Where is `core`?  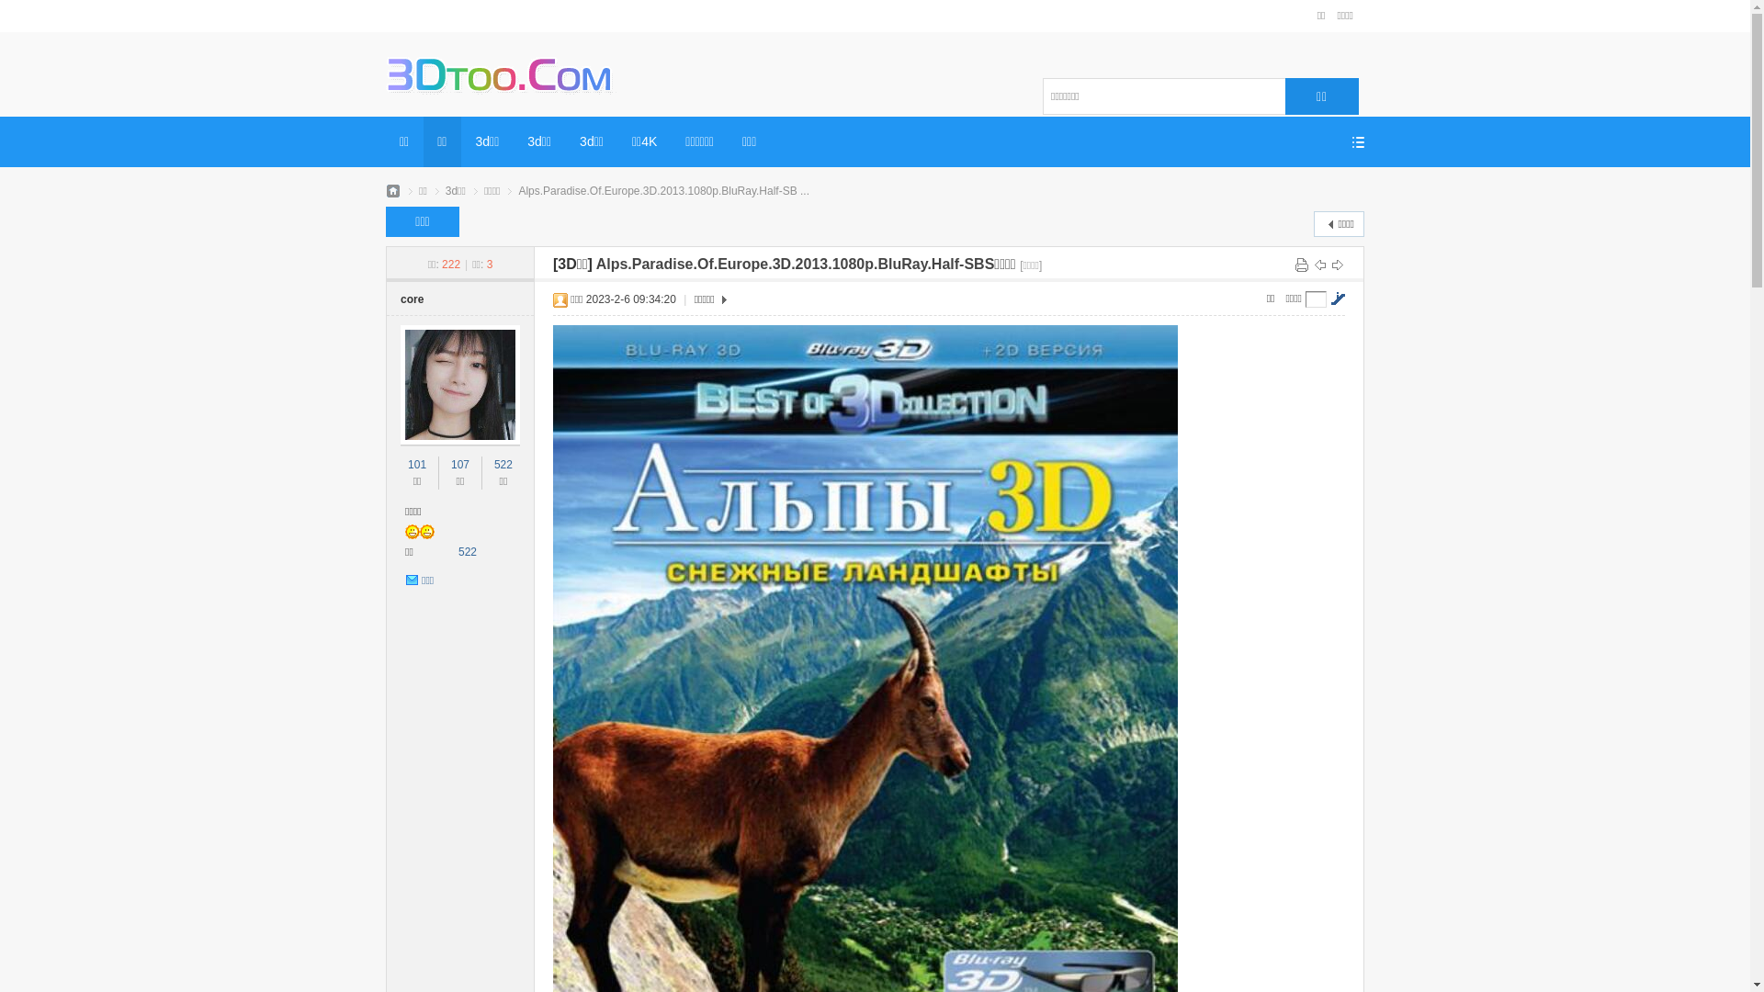 core is located at coordinates (412, 299).